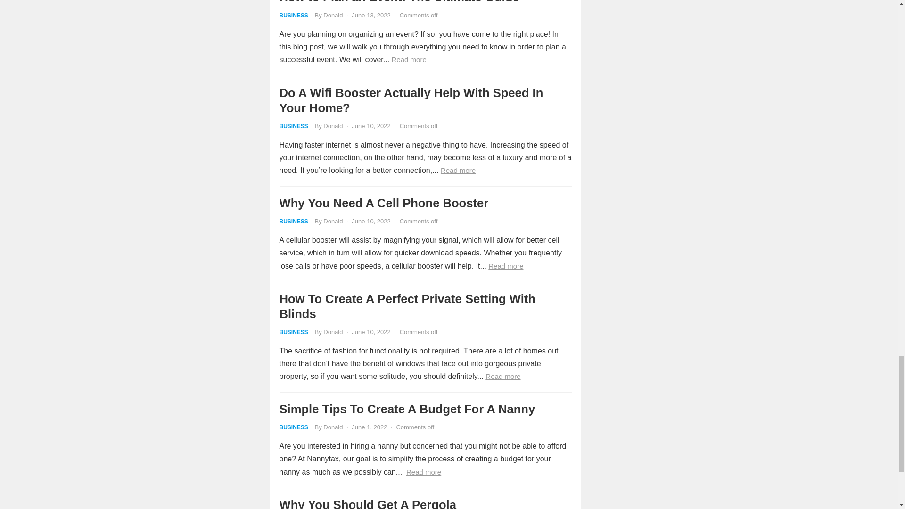 This screenshot has height=509, width=905. What do you see at coordinates (333, 427) in the screenshot?
I see `Posts by Donald` at bounding box center [333, 427].